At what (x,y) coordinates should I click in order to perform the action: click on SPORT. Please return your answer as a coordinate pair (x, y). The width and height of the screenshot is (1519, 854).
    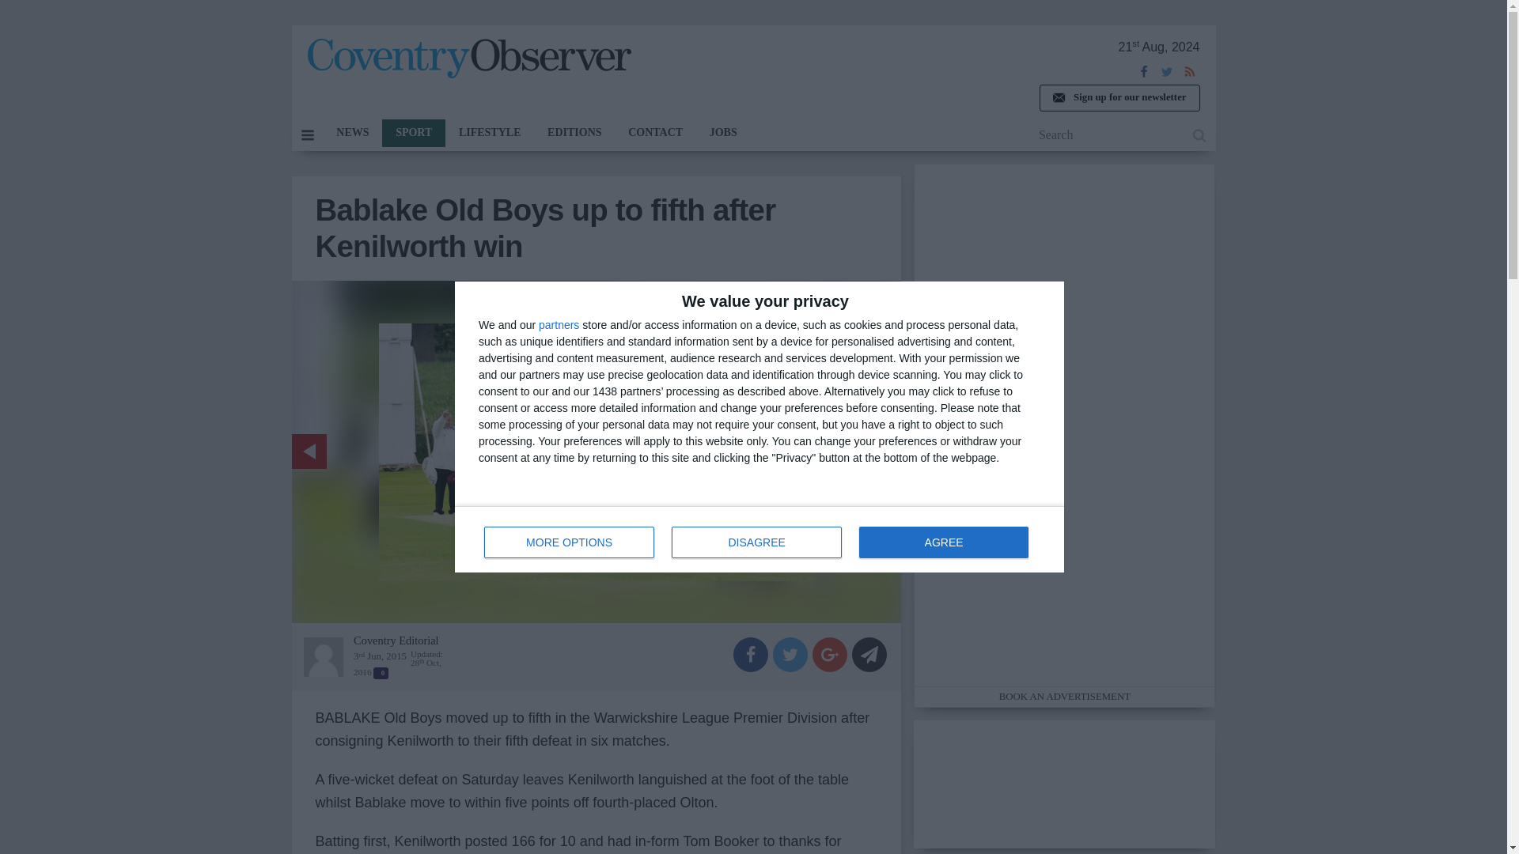
    Looking at the image, I should click on (413, 133).